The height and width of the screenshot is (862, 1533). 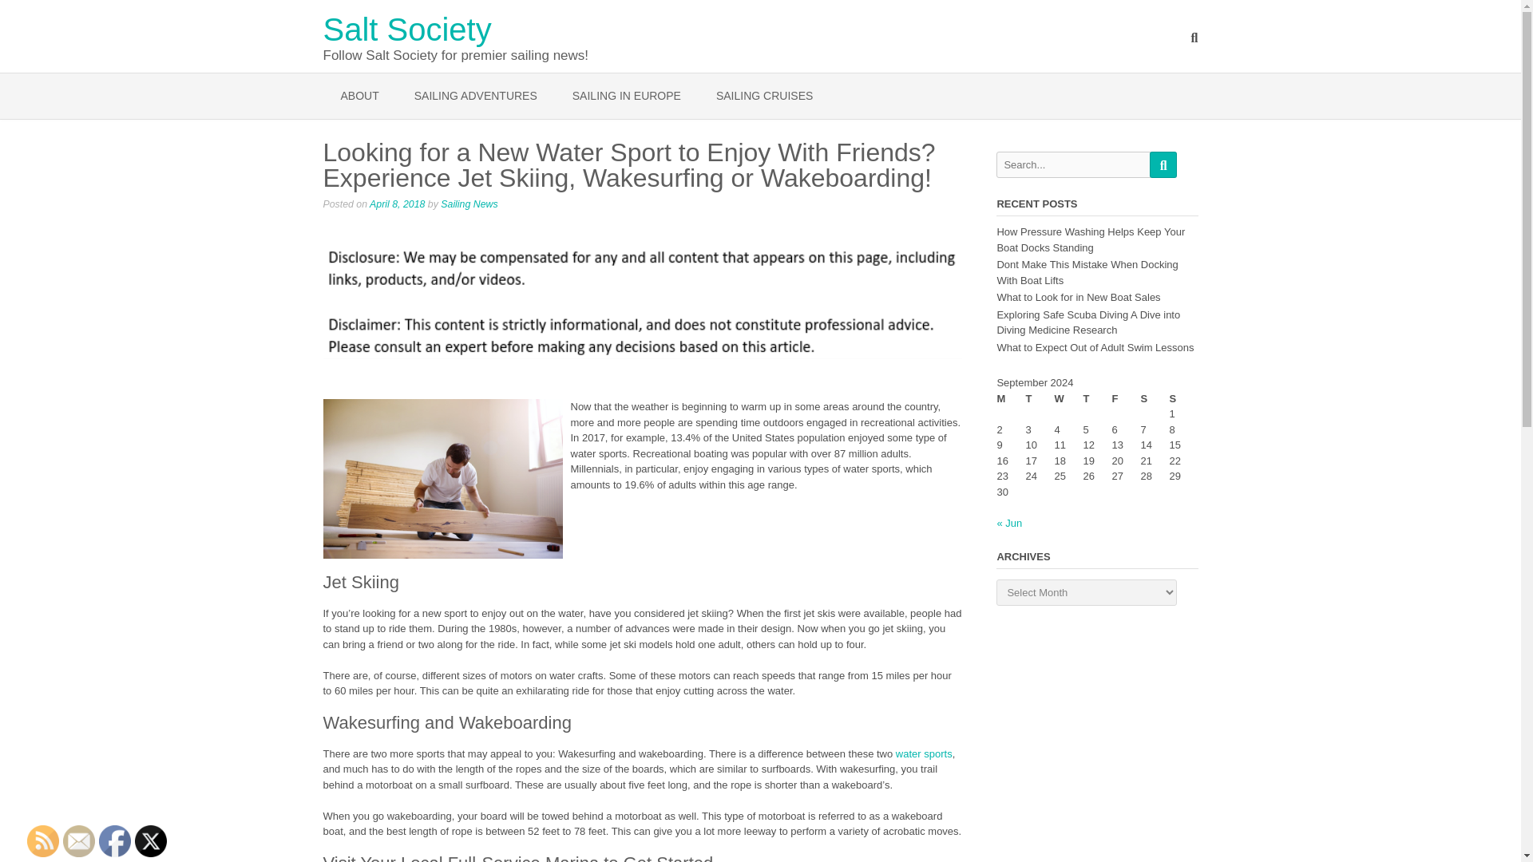 I want to click on water sports, so click(x=923, y=753).